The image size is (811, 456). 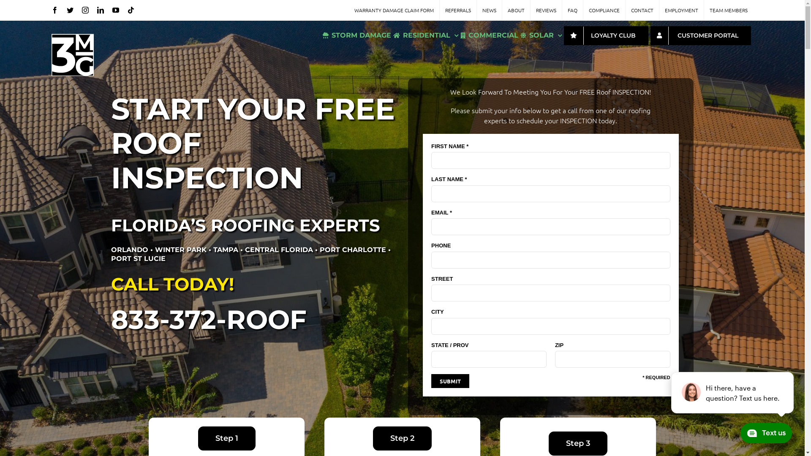 I want to click on Step 2, so click(x=402, y=438).